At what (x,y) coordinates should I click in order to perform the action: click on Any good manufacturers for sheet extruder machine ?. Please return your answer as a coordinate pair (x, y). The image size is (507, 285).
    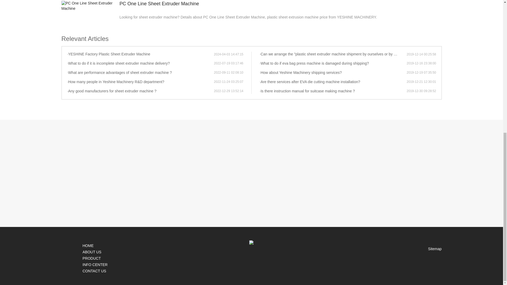
    Looking at the image, I should click on (140, 91).